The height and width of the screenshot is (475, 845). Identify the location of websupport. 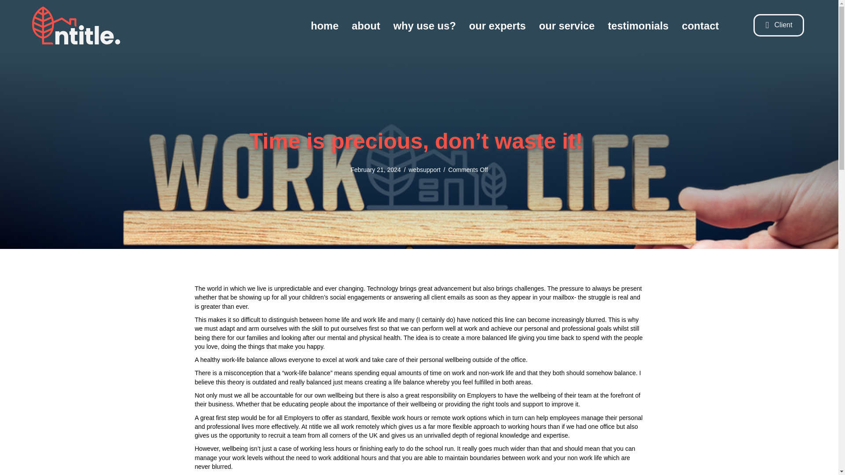
(424, 170).